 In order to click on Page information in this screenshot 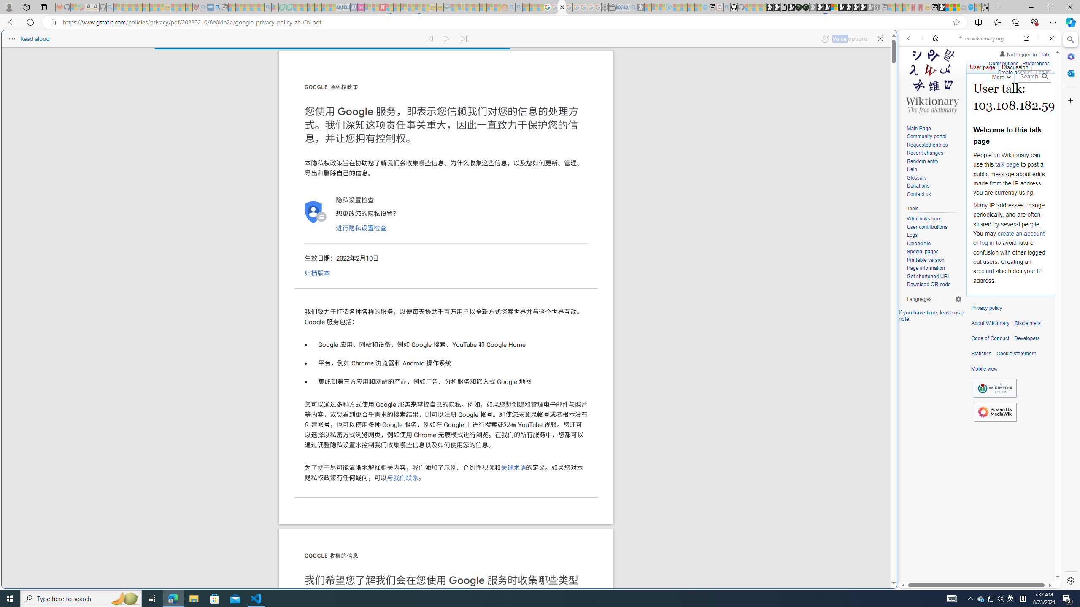, I will do `click(926, 268)`.